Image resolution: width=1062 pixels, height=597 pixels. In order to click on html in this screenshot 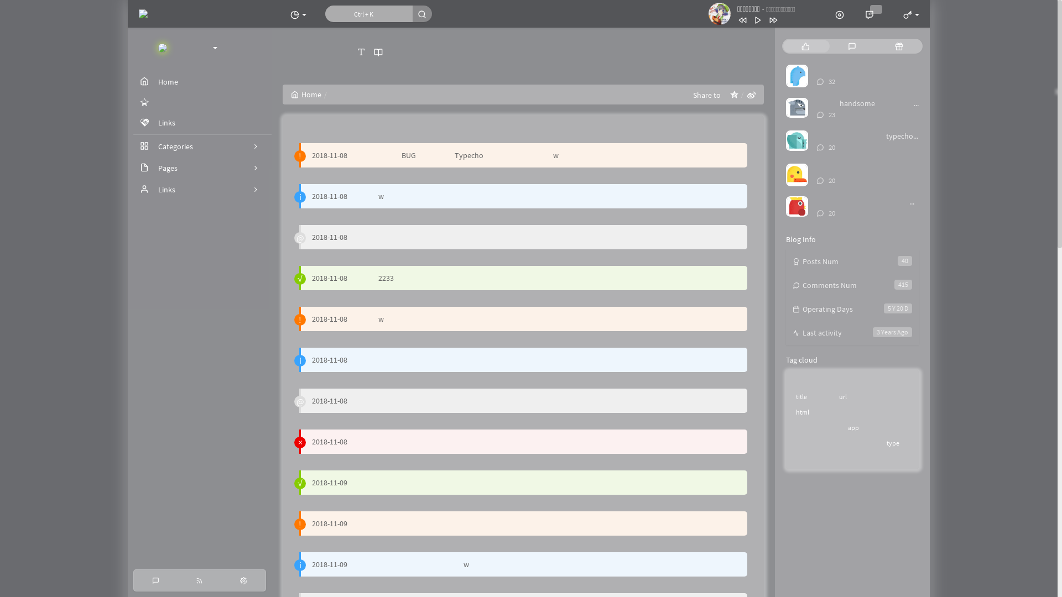, I will do `click(803, 412)`.